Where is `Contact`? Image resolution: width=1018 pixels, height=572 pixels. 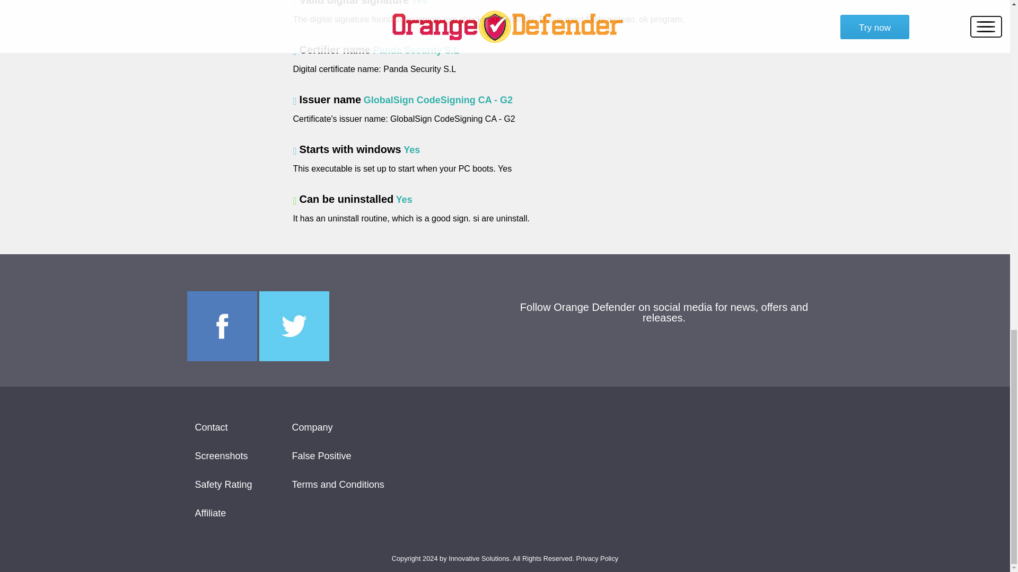 Contact is located at coordinates (224, 427).